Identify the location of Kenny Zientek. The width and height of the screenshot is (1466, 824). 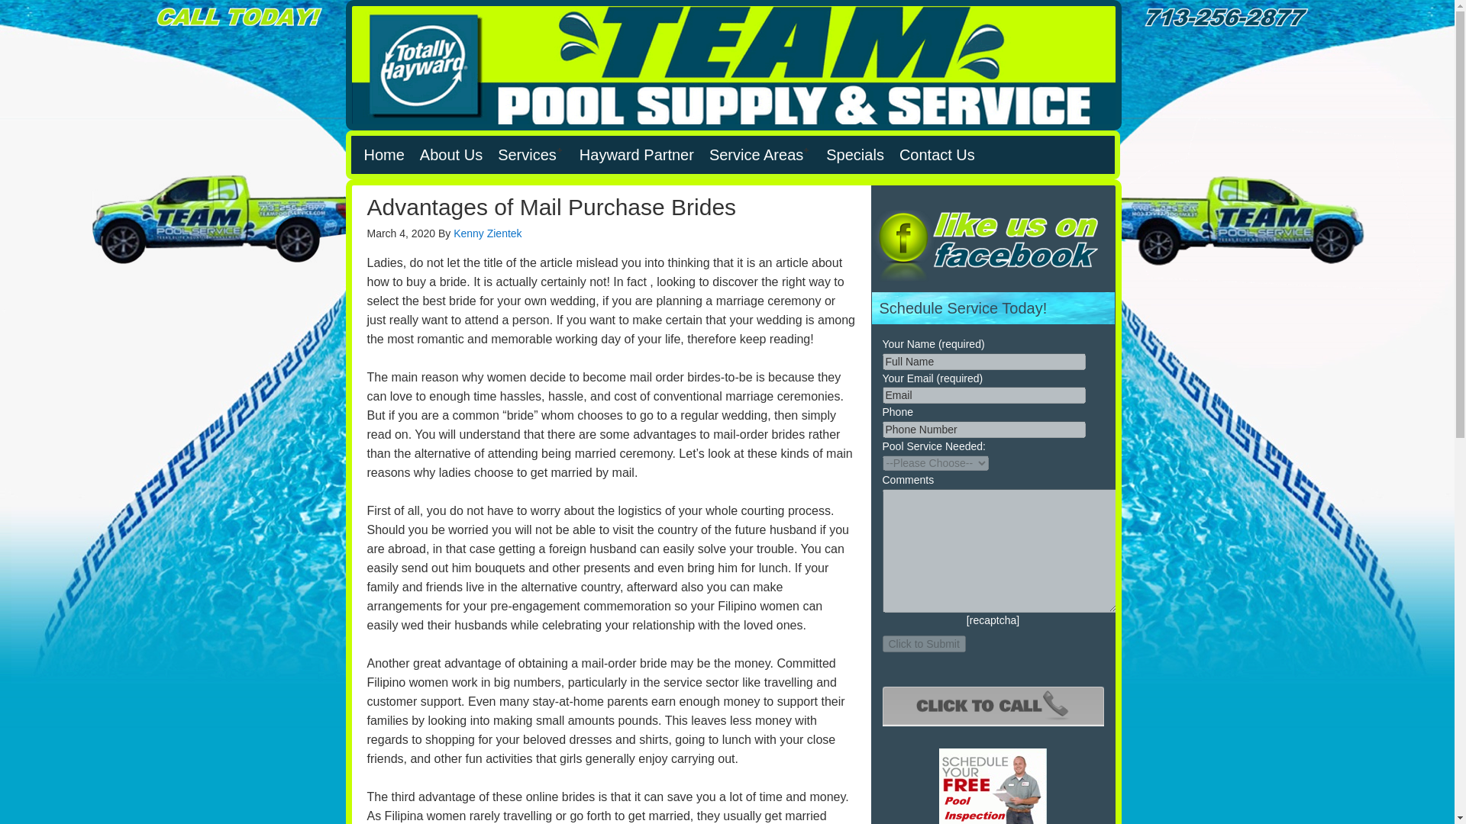
(487, 233).